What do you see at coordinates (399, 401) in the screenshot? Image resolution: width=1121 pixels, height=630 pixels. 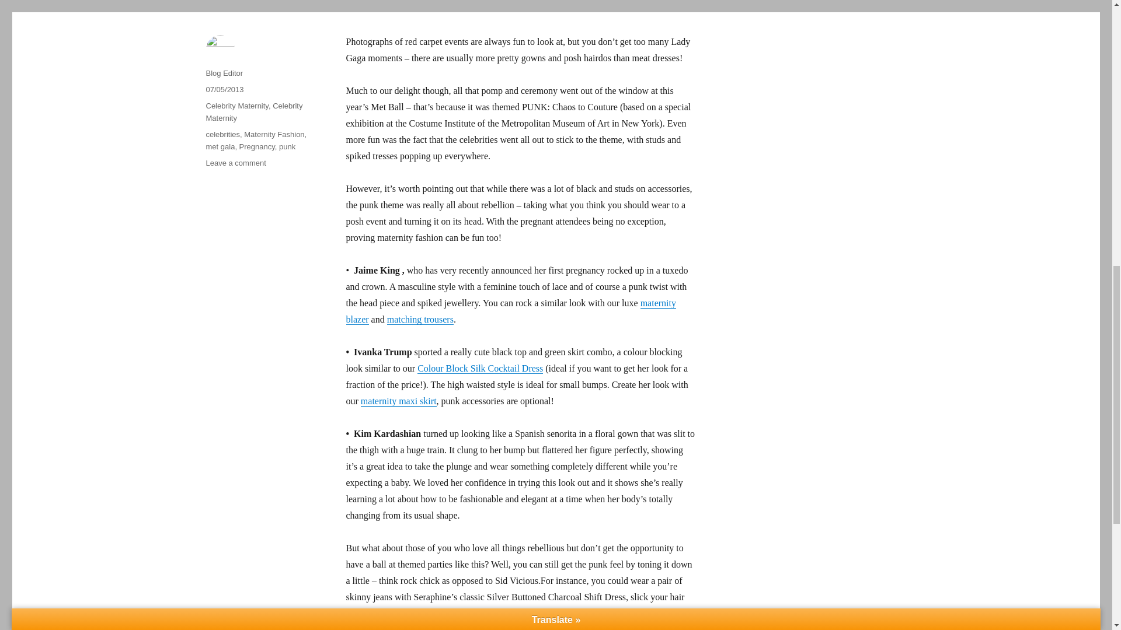 I see `Maternity Skirts` at bounding box center [399, 401].